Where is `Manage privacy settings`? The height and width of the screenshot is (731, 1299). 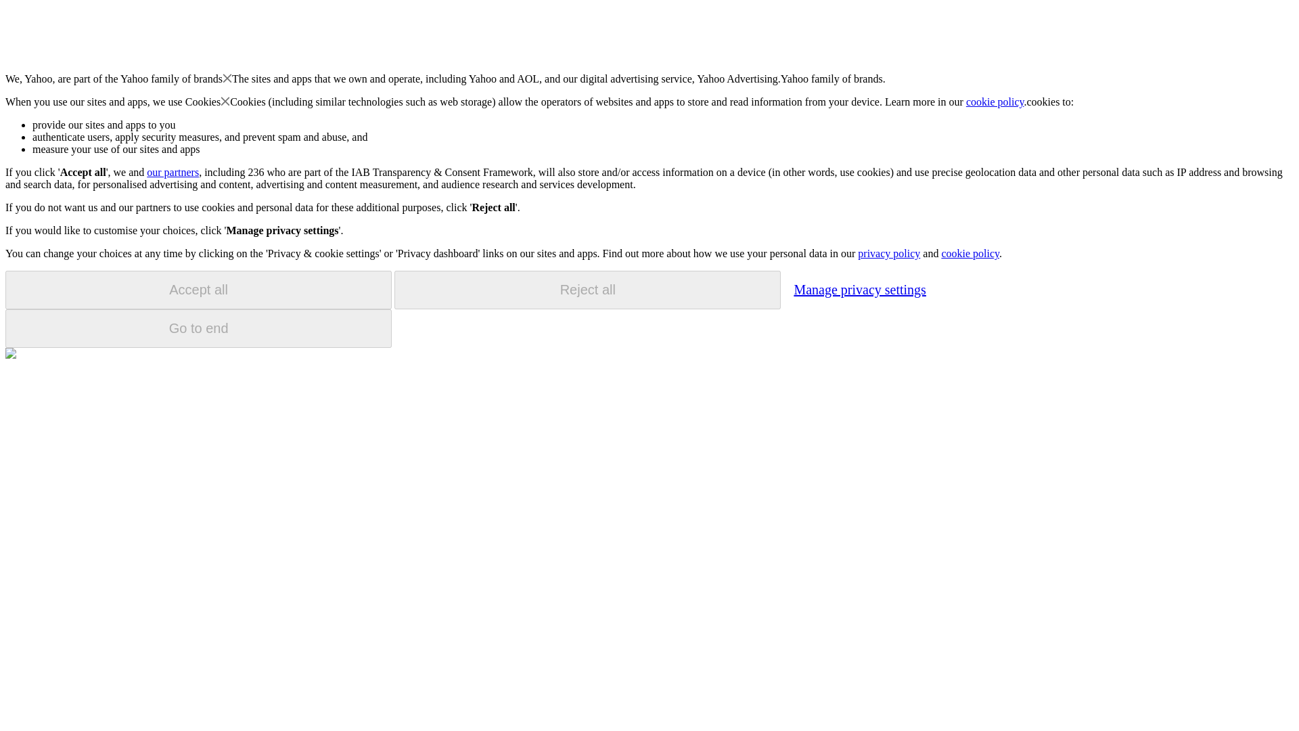 Manage privacy settings is located at coordinates (859, 289).